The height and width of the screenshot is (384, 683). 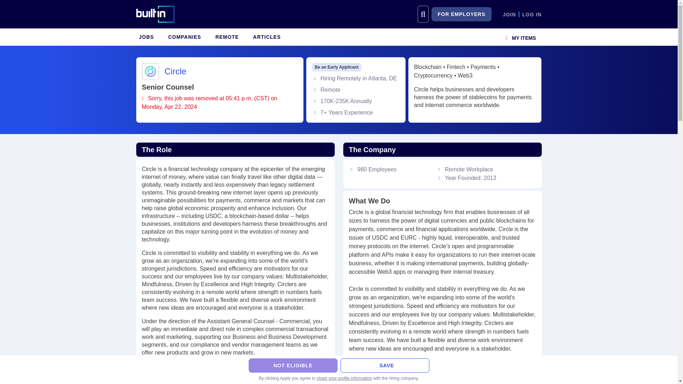 I want to click on Circle, so click(x=175, y=71).